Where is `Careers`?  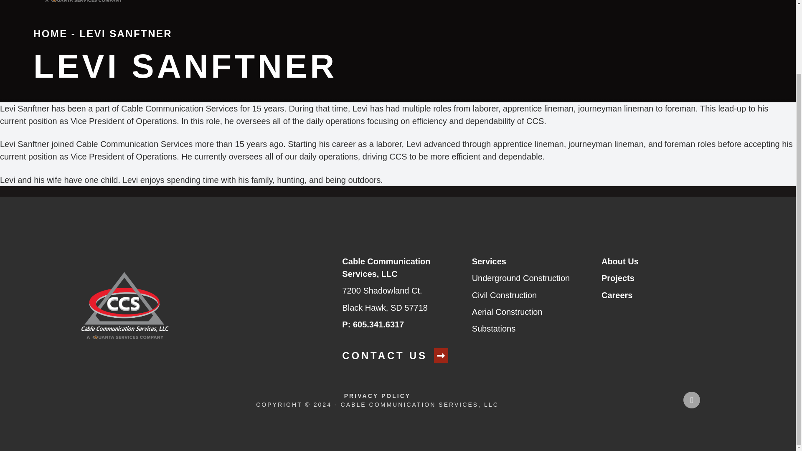 Careers is located at coordinates (617, 295).